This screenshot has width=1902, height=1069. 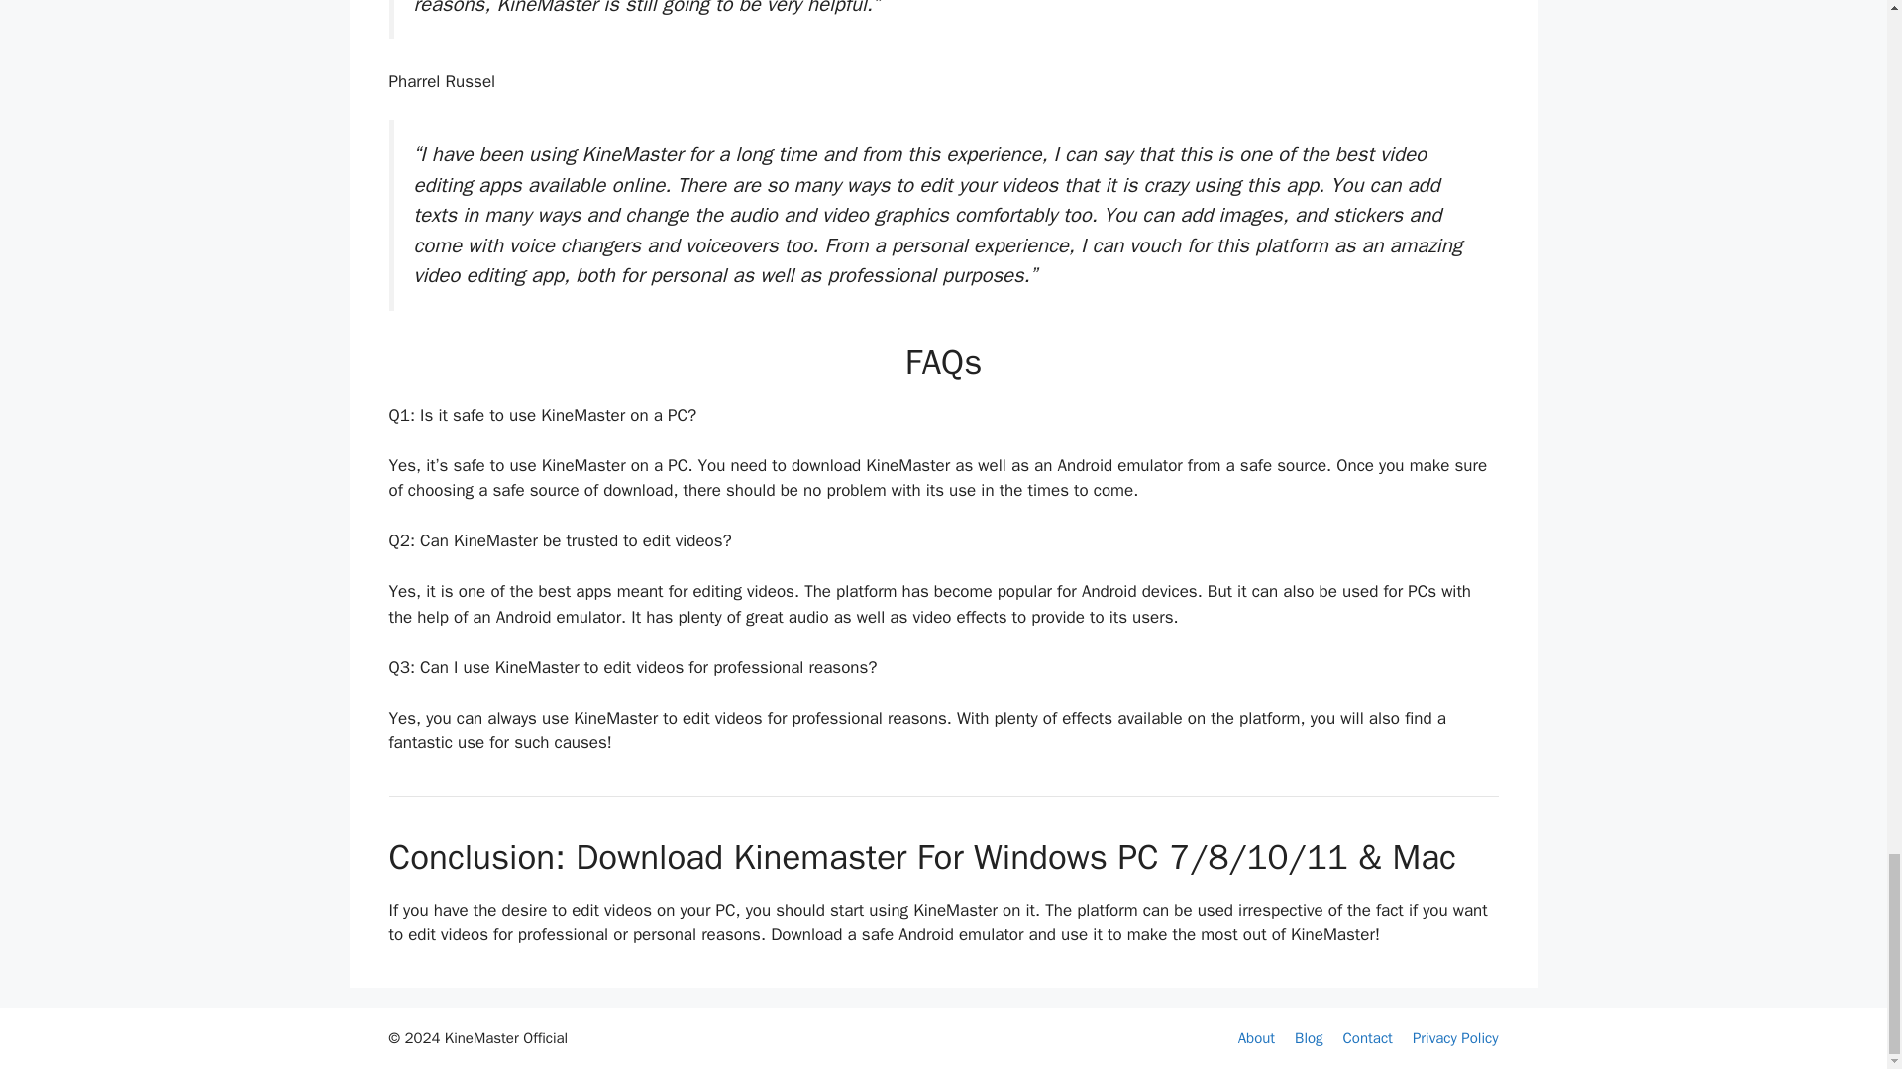 I want to click on Privacy Policy, so click(x=1455, y=1038).